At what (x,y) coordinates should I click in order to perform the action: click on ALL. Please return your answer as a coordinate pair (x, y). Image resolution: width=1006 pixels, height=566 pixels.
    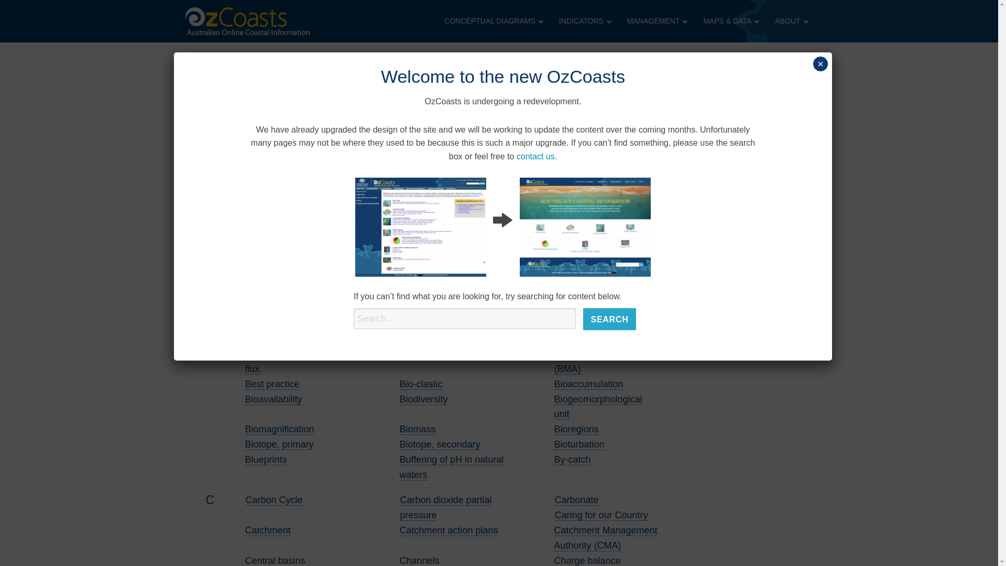
    Looking at the image, I should click on (203, 170).